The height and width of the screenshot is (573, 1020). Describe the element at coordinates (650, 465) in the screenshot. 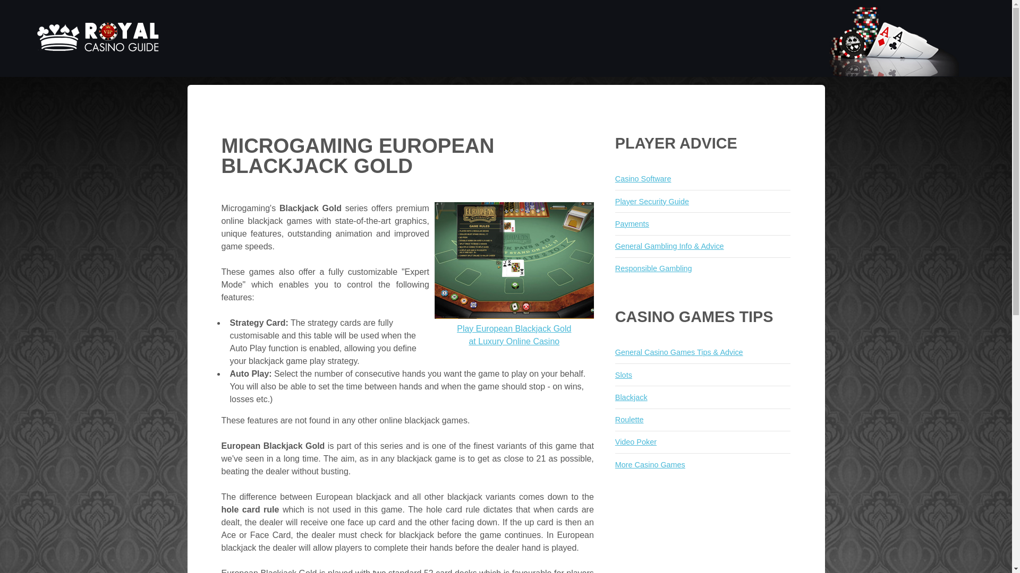

I see `More Casino Games` at that location.